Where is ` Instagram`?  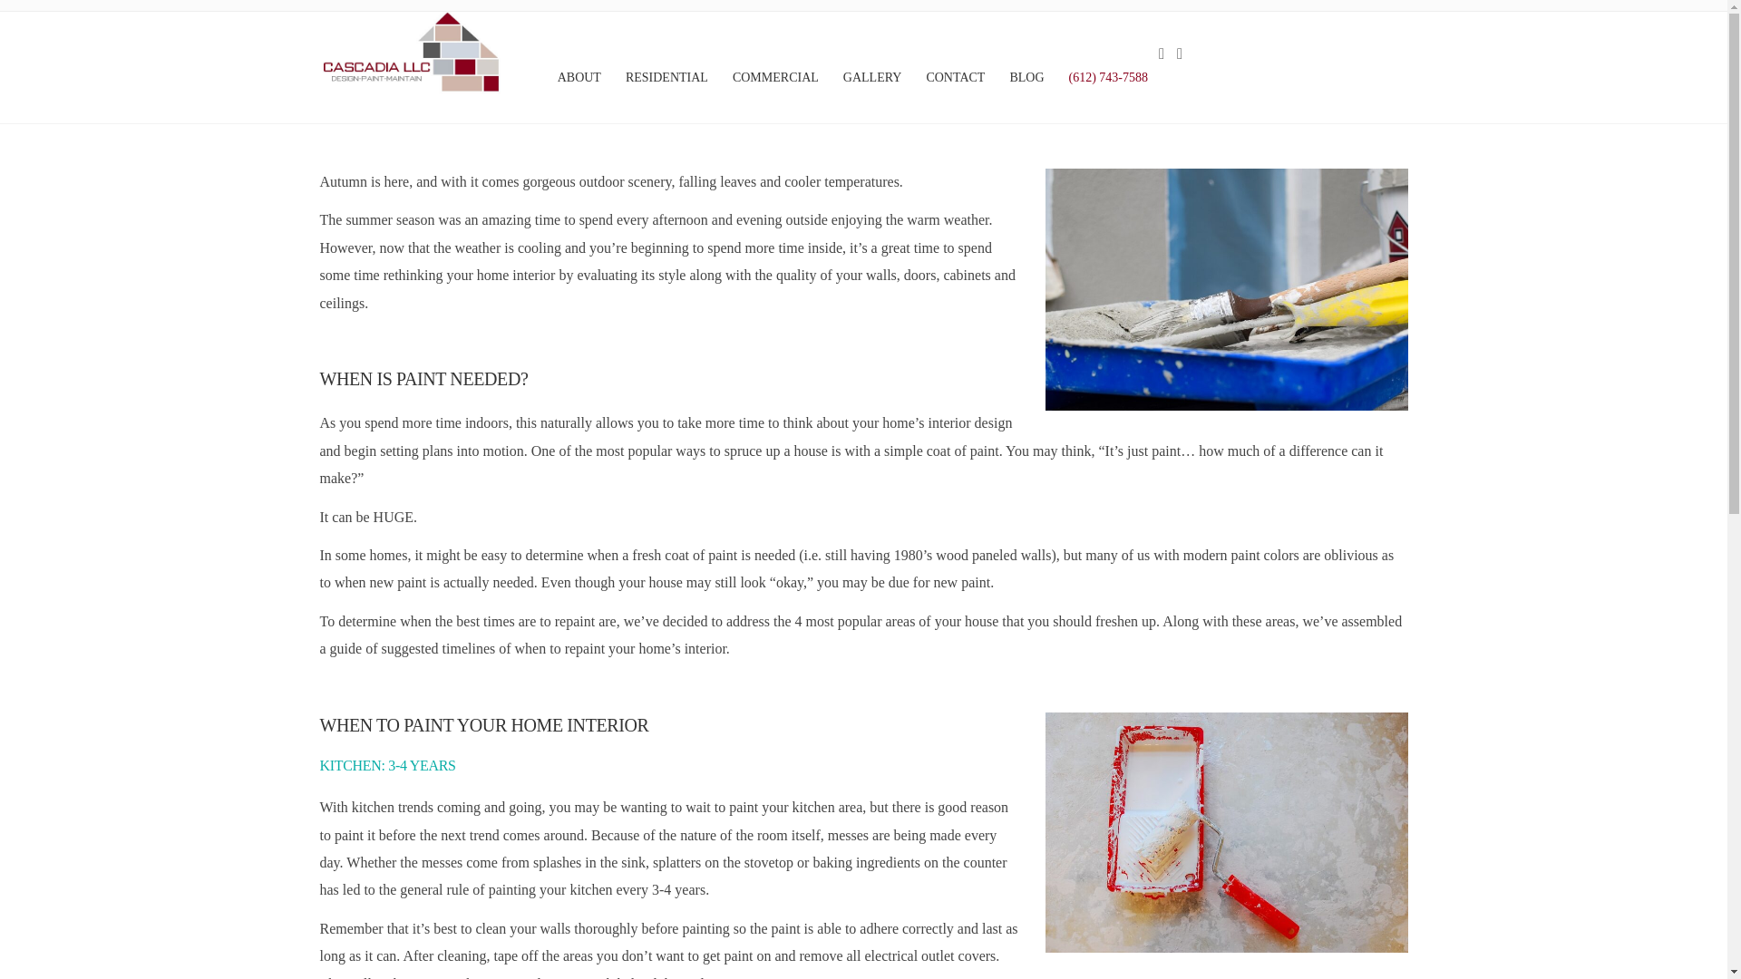  Instagram is located at coordinates (1185, 54).